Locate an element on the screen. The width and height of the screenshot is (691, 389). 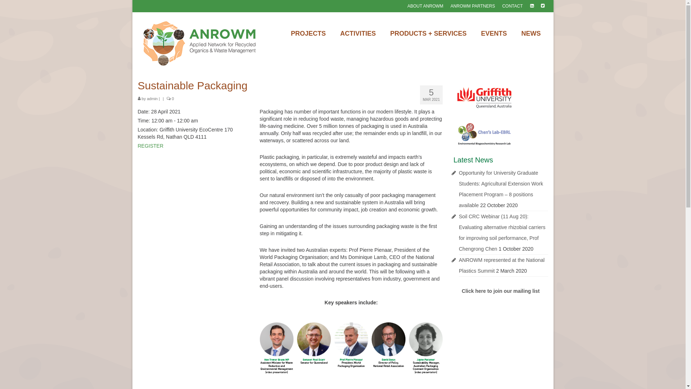
ACTIVITIES is located at coordinates (358, 33).